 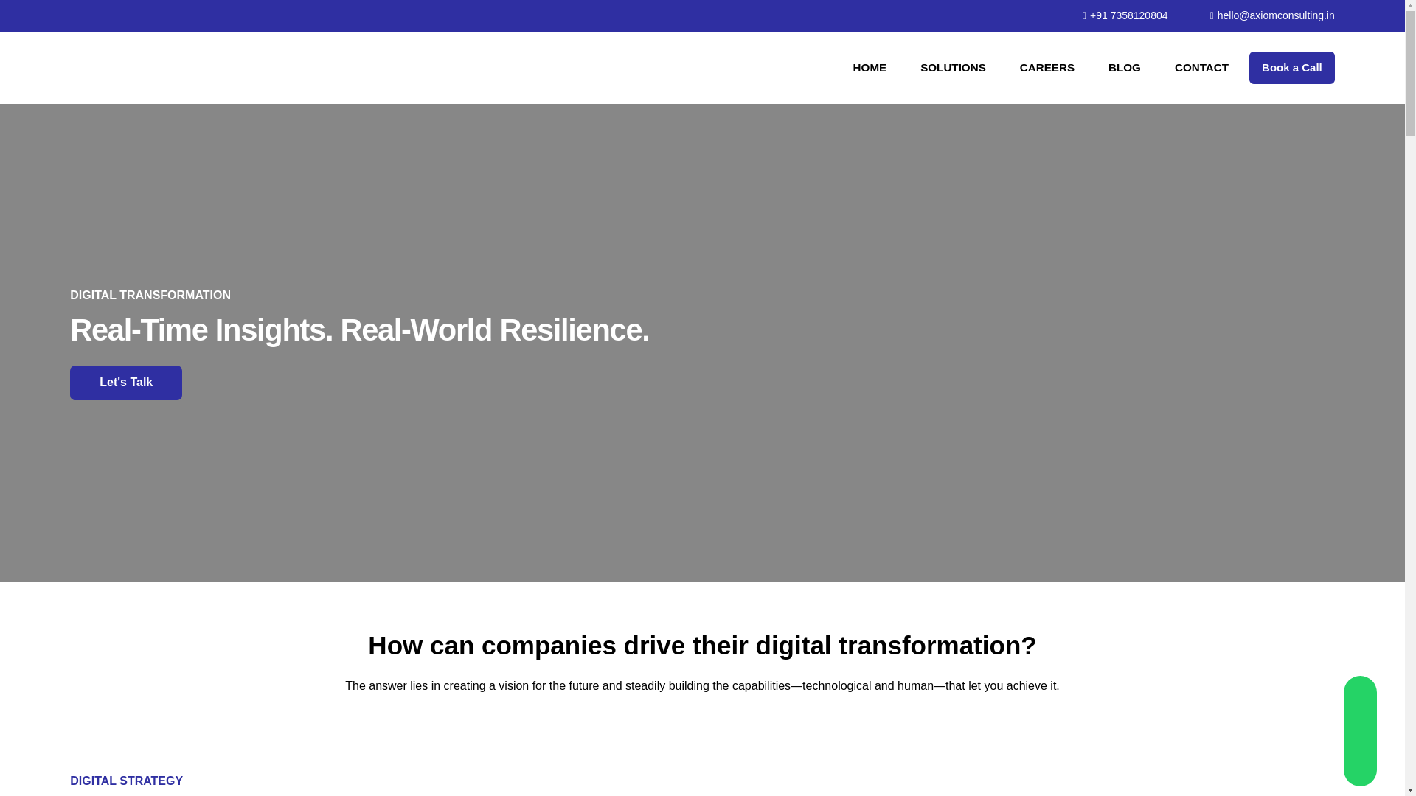 What do you see at coordinates (1201, 68) in the screenshot?
I see `CONTACT` at bounding box center [1201, 68].